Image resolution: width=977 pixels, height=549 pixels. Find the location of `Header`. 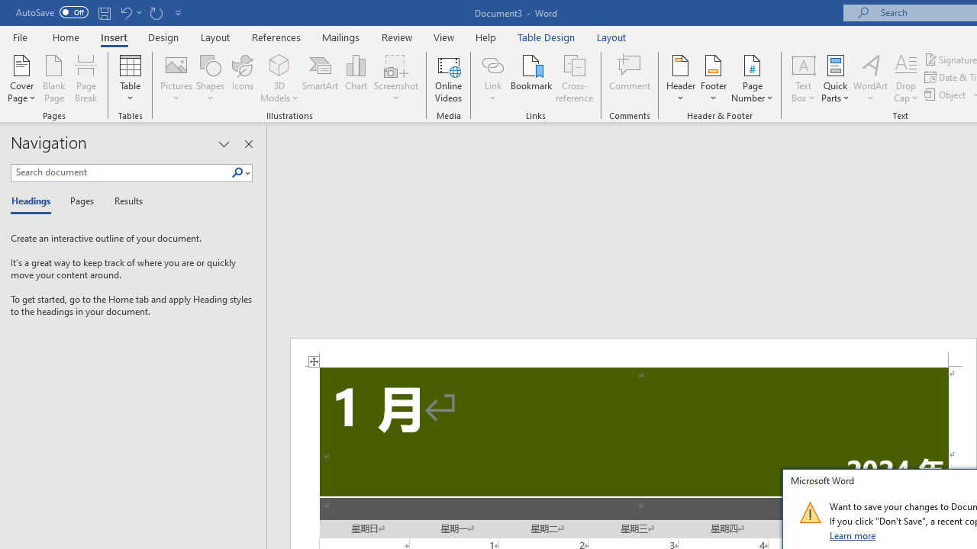

Header is located at coordinates (681, 78).